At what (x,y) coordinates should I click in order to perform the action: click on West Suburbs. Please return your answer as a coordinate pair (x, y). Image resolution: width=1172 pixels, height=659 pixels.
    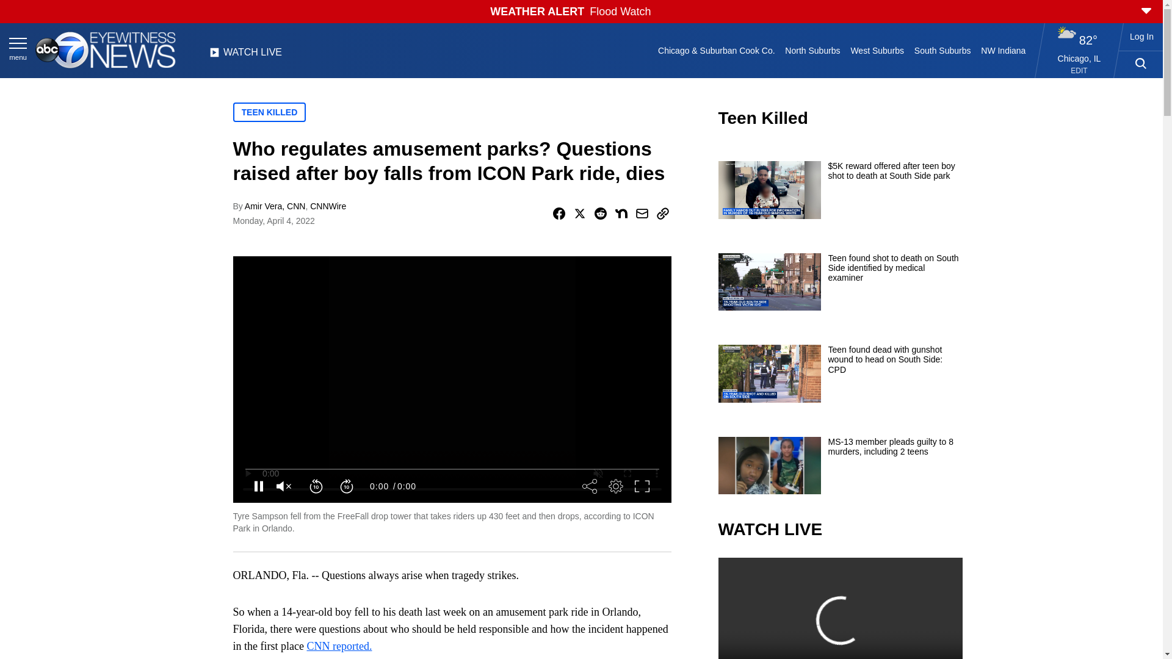
    Looking at the image, I should click on (877, 50).